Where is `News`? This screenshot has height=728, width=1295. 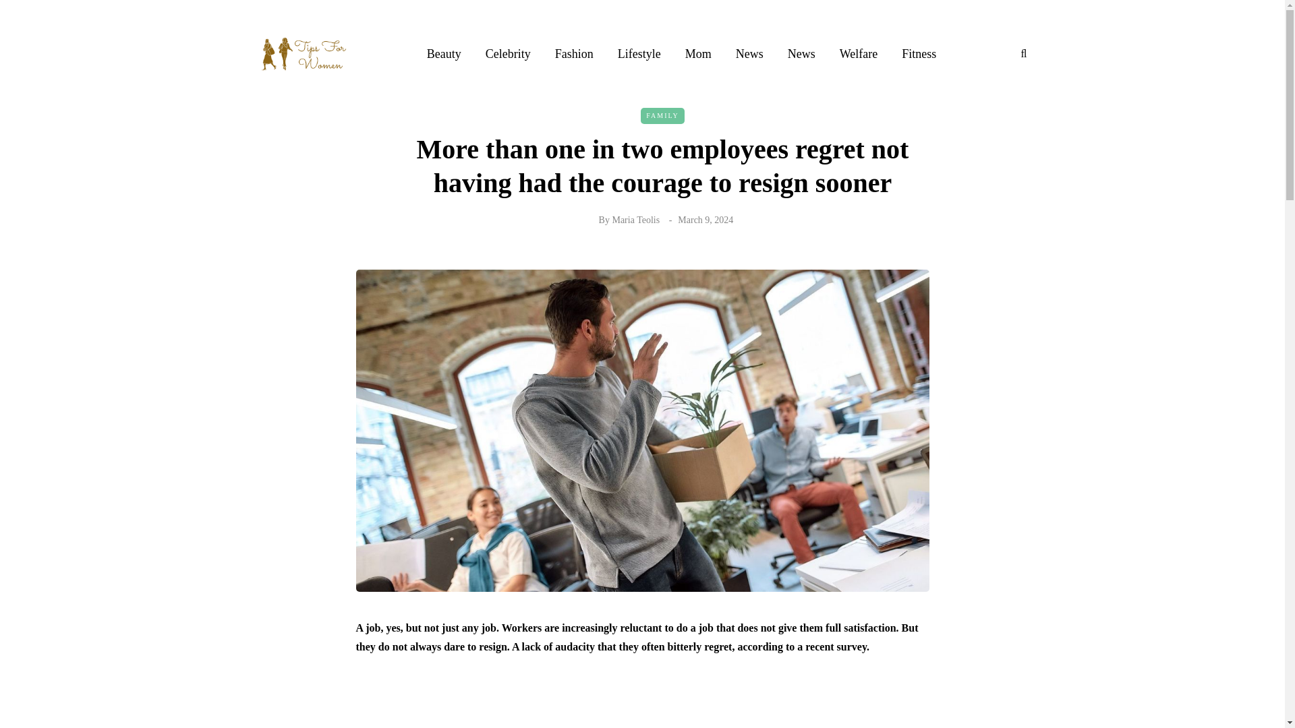 News is located at coordinates (801, 53).